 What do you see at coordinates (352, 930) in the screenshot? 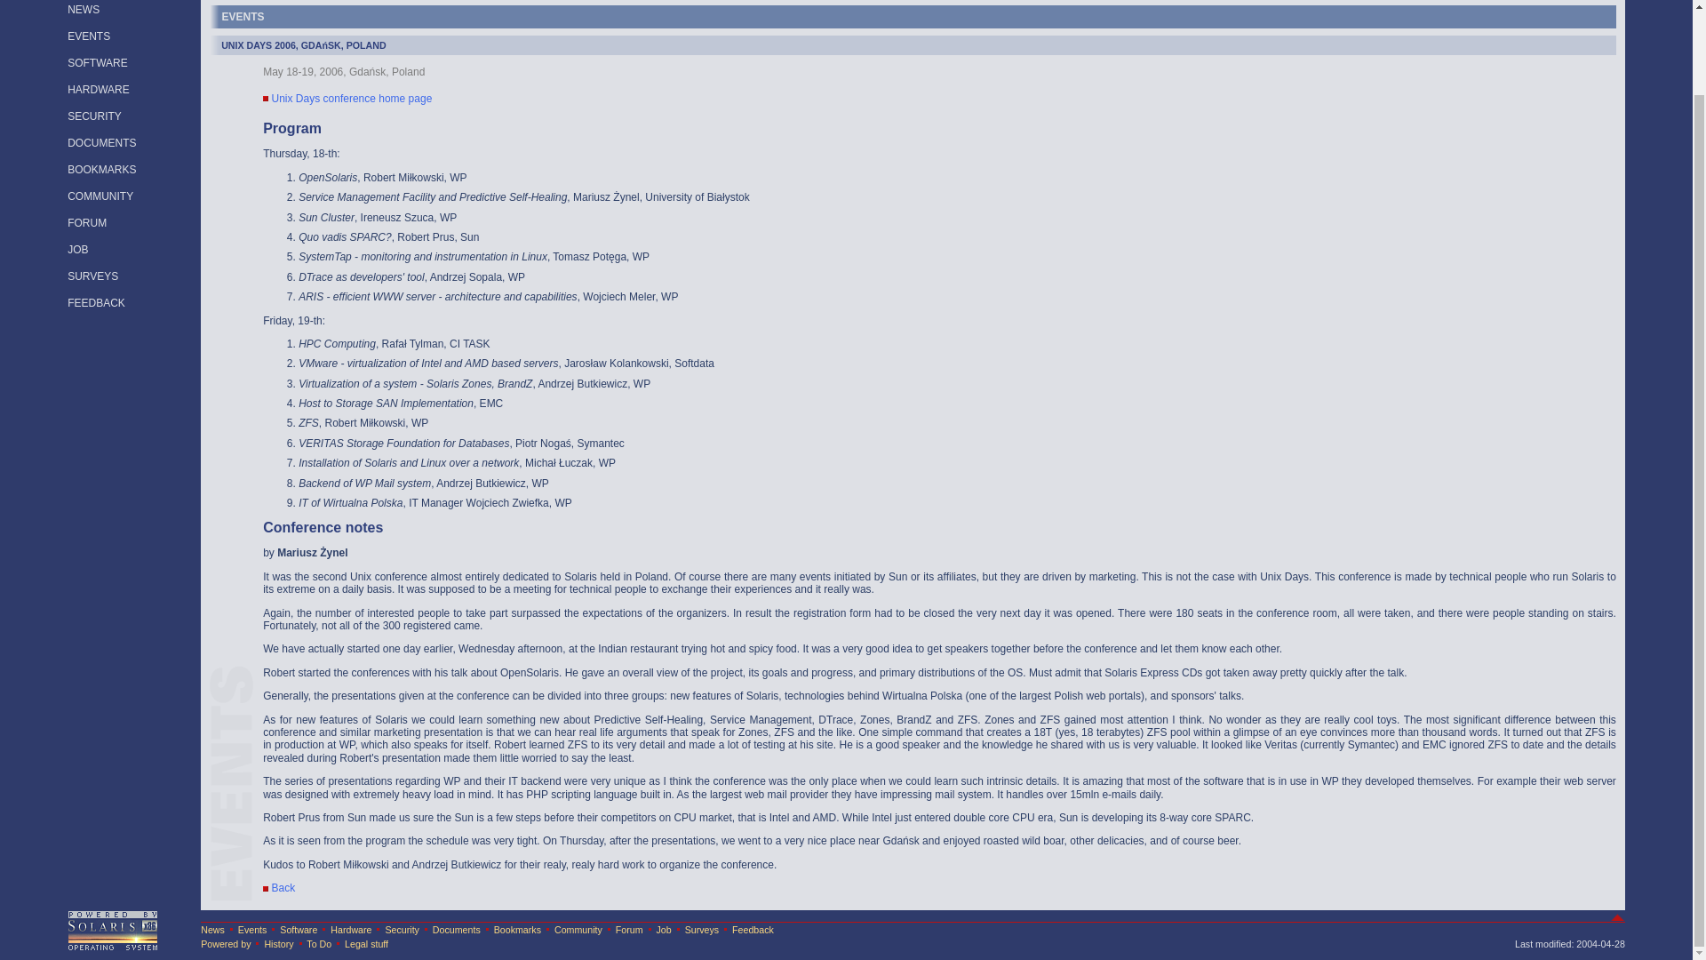
I see `Hardware` at bounding box center [352, 930].